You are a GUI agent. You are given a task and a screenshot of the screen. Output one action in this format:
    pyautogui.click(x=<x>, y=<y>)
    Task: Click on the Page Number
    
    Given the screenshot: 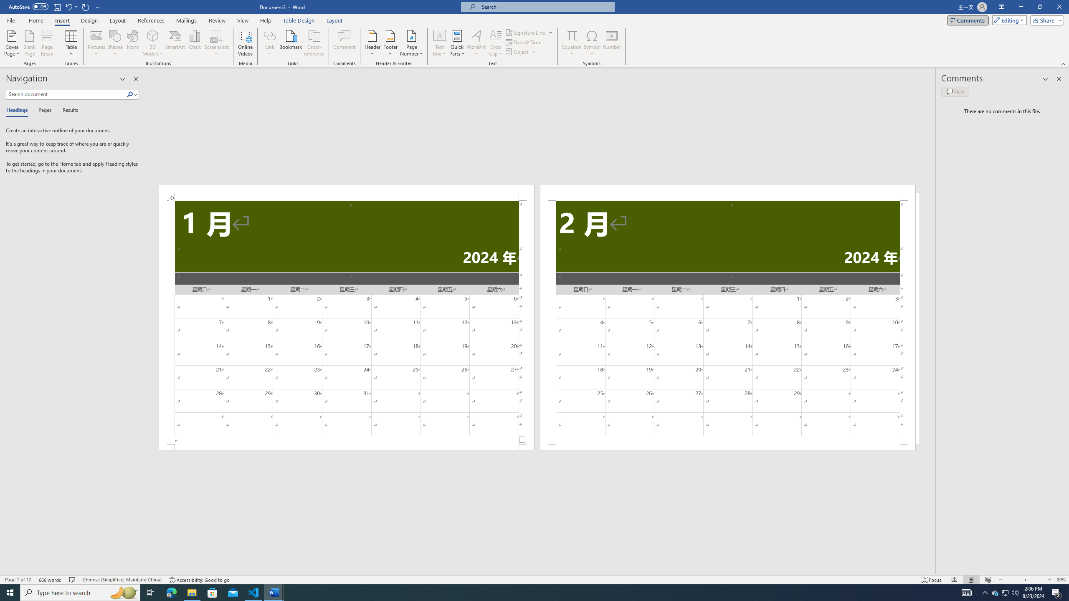 What is the action you would take?
    pyautogui.click(x=411, y=43)
    